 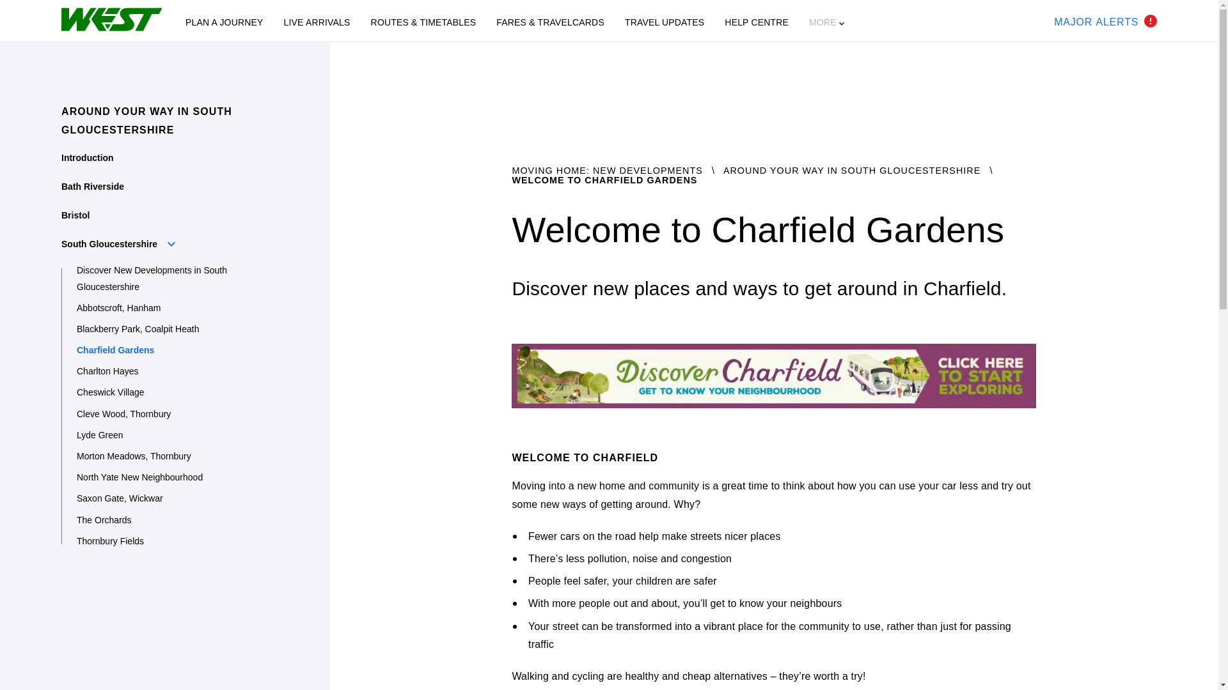 What do you see at coordinates (1105, 20) in the screenshot?
I see `LIVE ARRIVALS` at bounding box center [1105, 20].